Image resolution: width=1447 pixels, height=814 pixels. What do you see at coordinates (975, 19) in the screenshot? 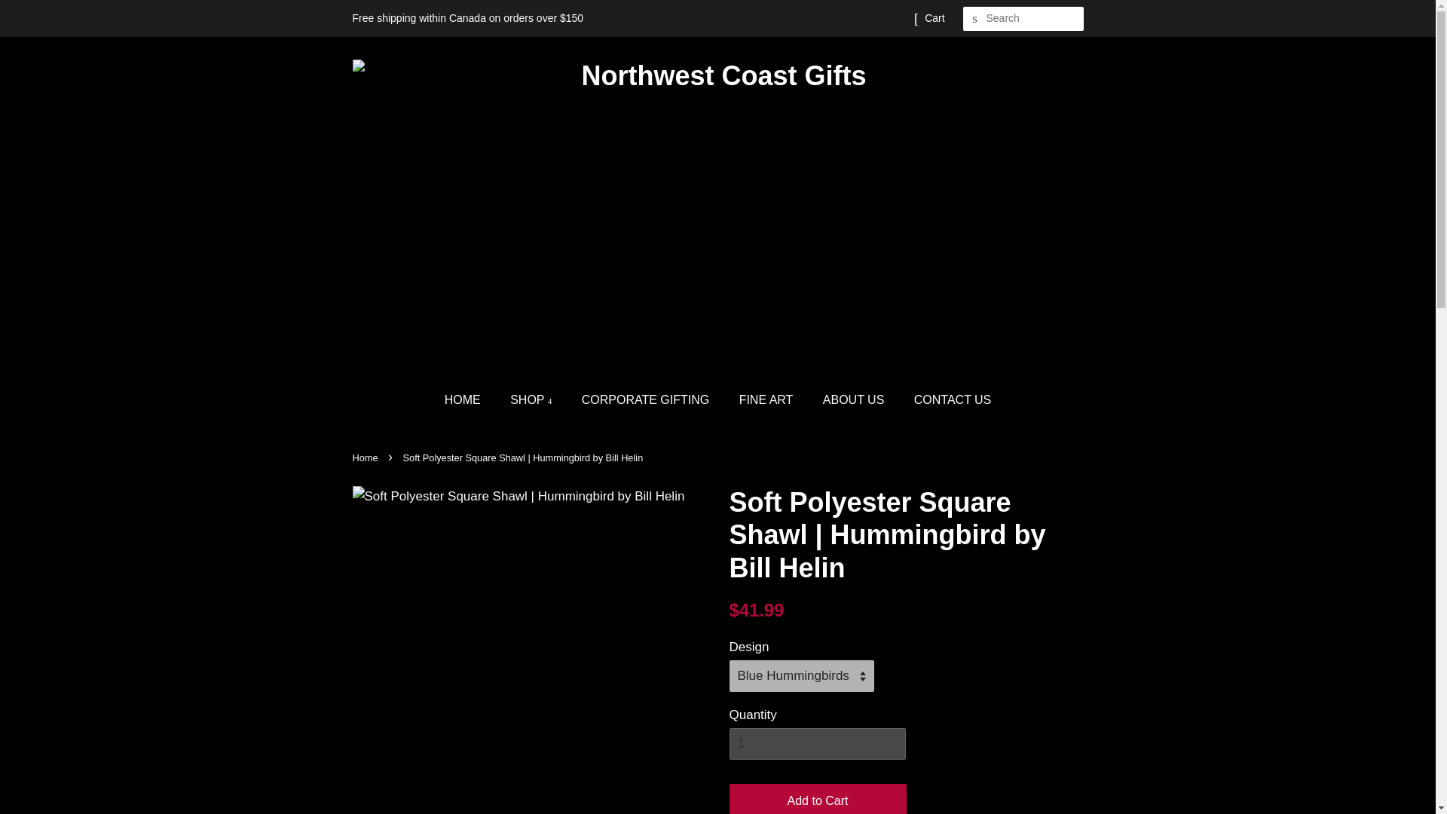
I see `Search` at bounding box center [975, 19].